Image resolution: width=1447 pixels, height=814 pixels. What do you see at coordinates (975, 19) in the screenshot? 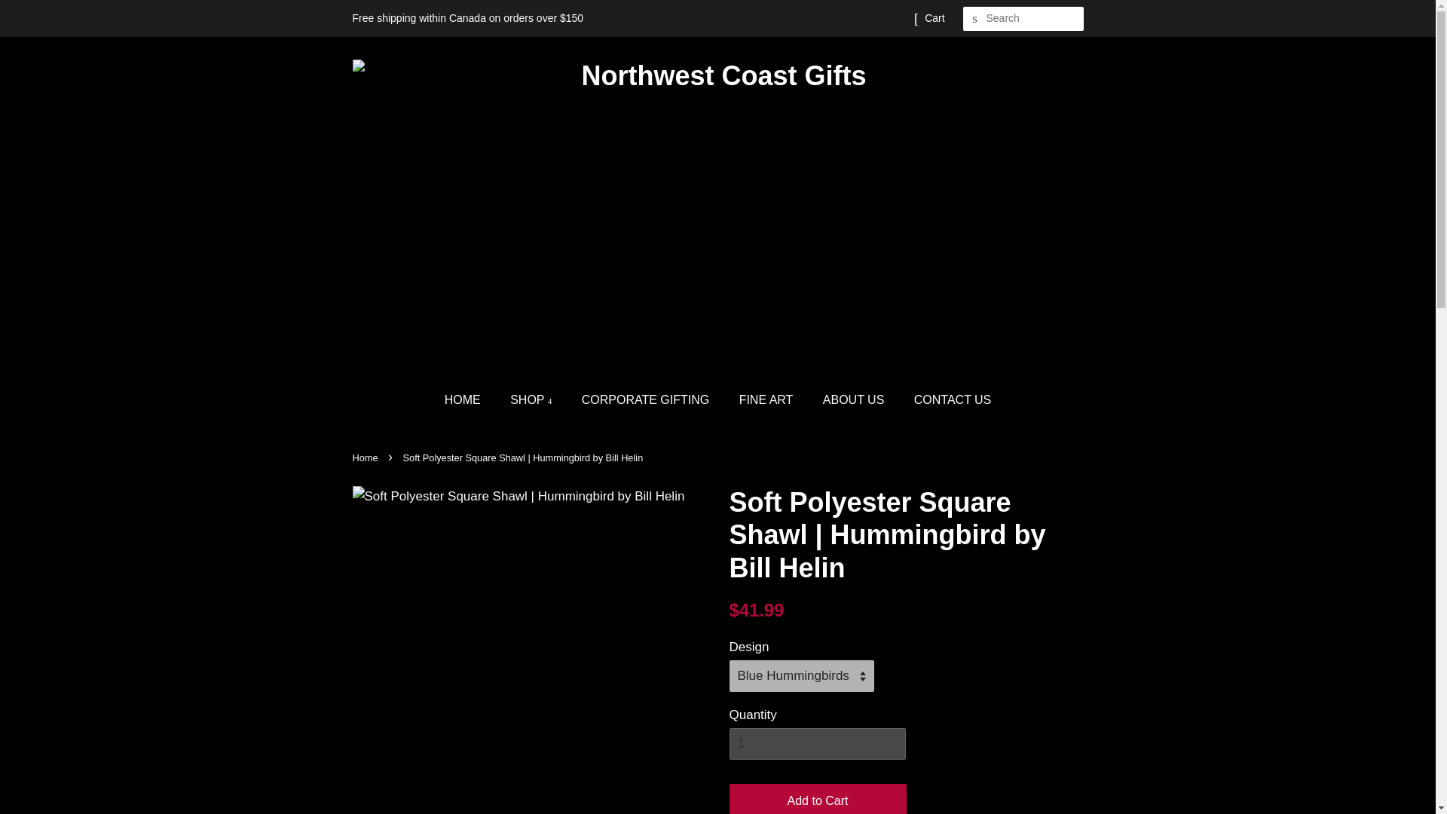
I see `Search` at bounding box center [975, 19].